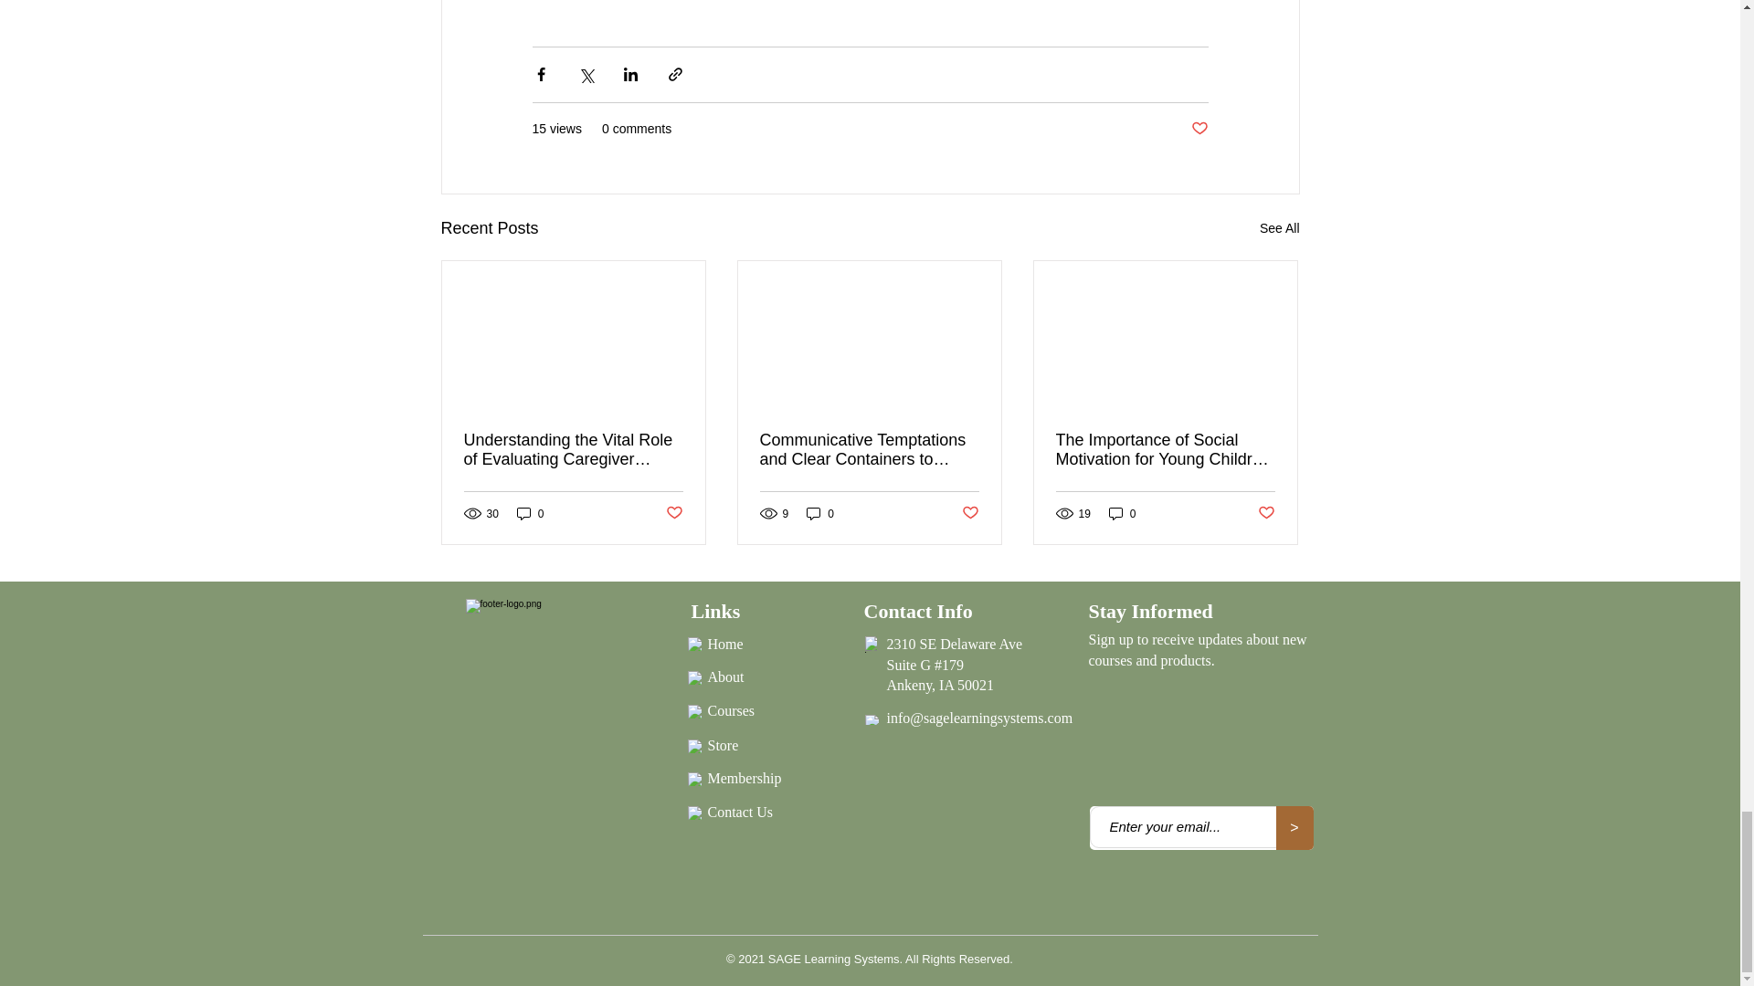 The height and width of the screenshot is (986, 1754). I want to click on 0, so click(530, 513).